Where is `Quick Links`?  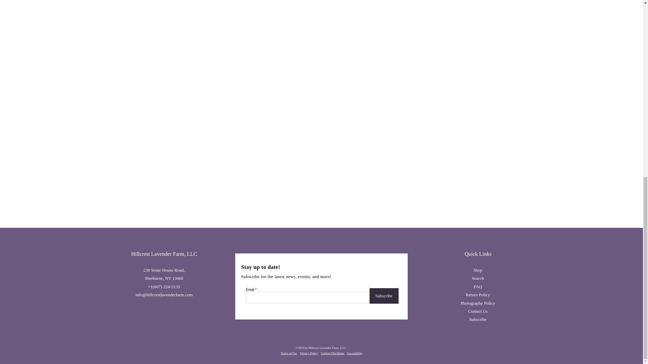 Quick Links is located at coordinates (478, 254).